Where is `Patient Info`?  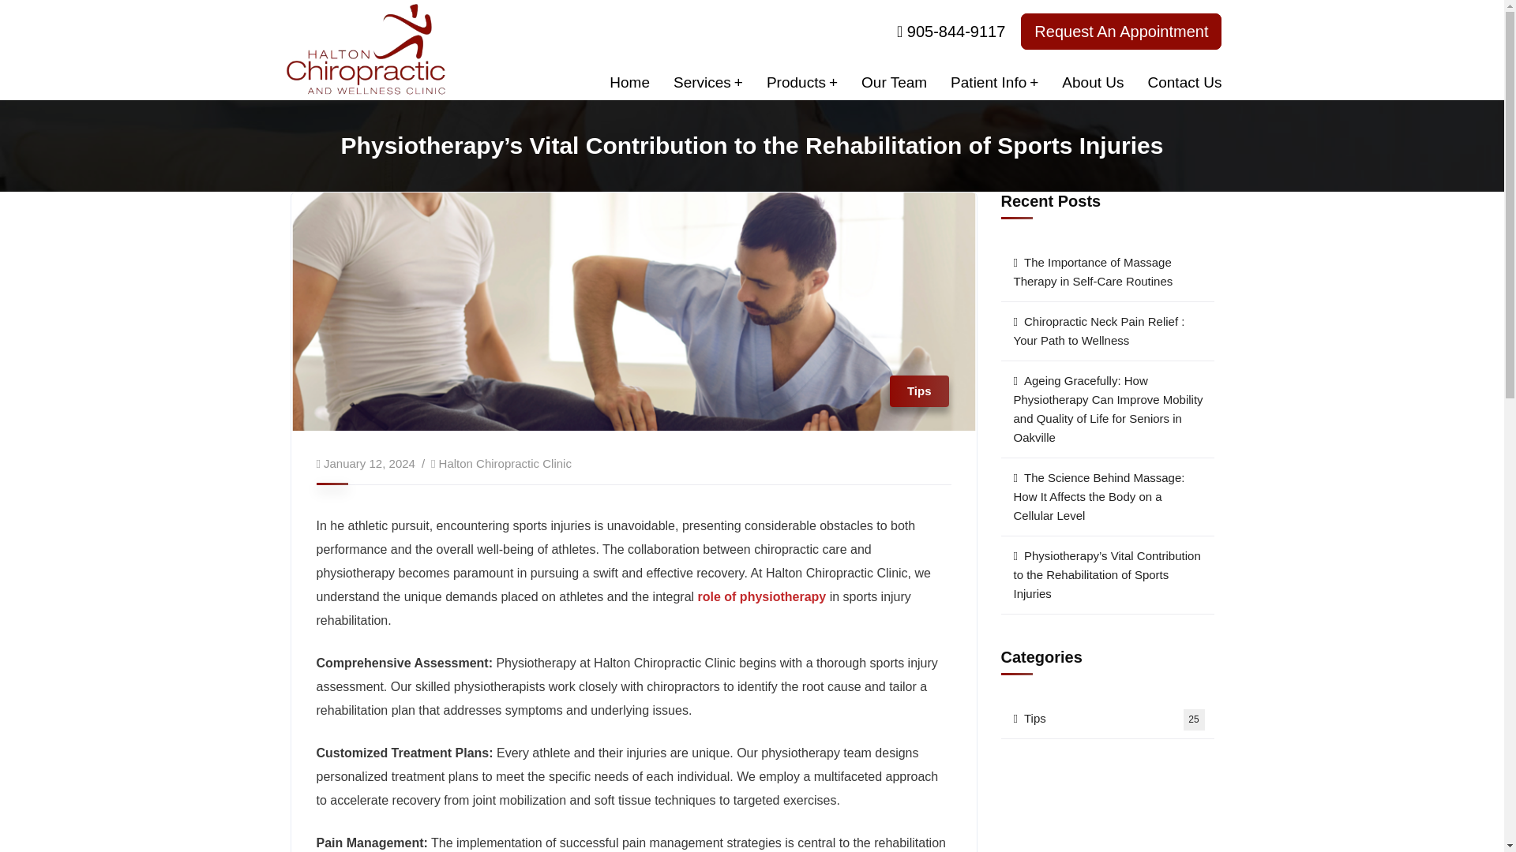
Patient Info is located at coordinates (994, 82).